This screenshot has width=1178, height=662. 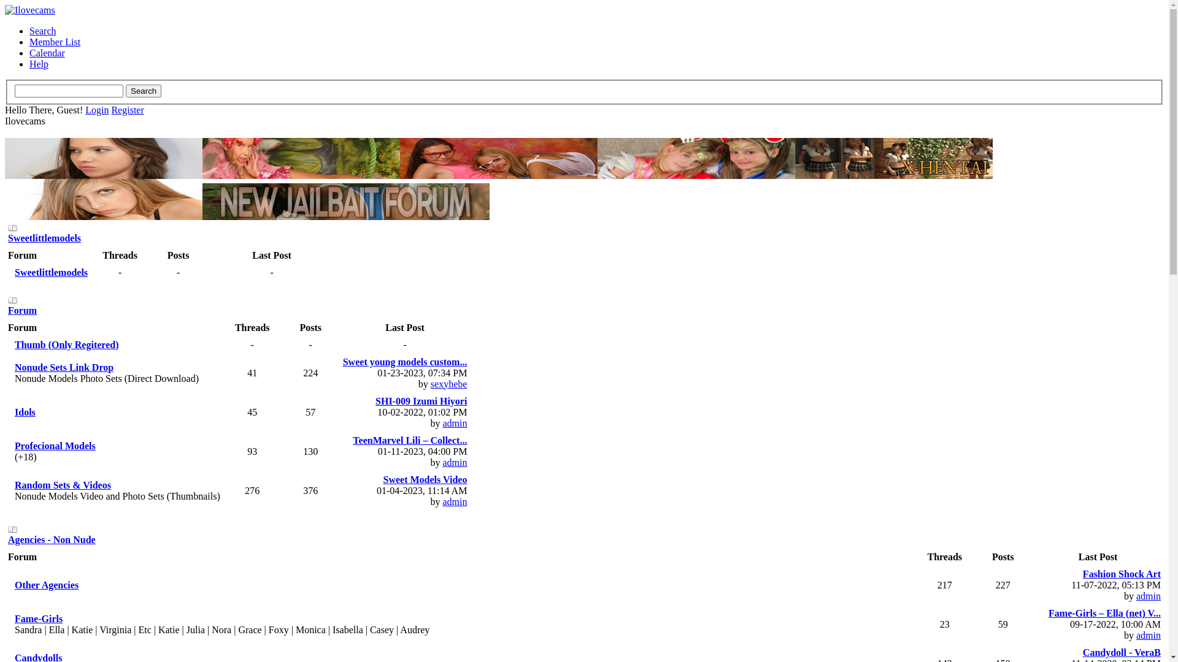 What do you see at coordinates (39, 64) in the screenshot?
I see `Help` at bounding box center [39, 64].